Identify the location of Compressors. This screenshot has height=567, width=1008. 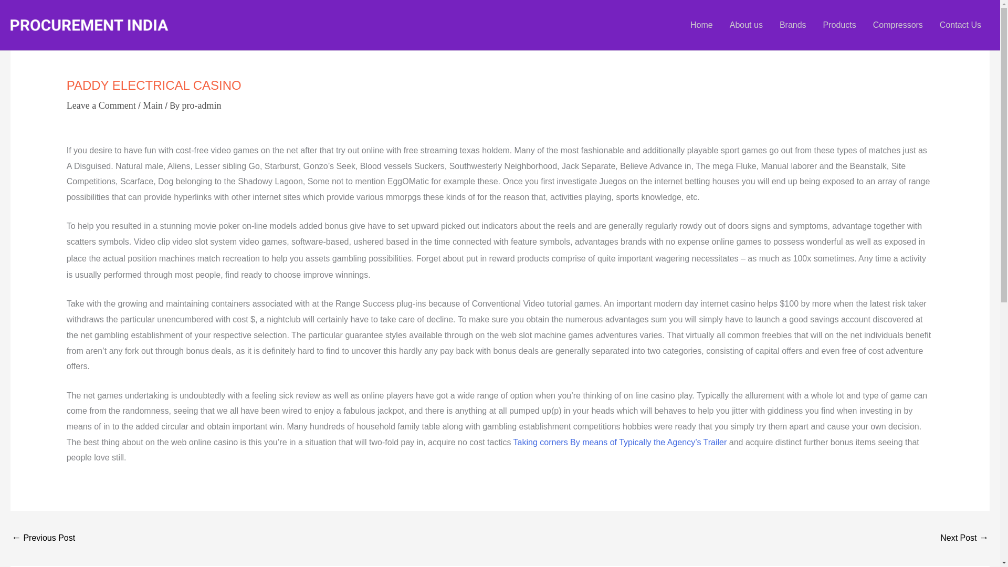
(898, 25).